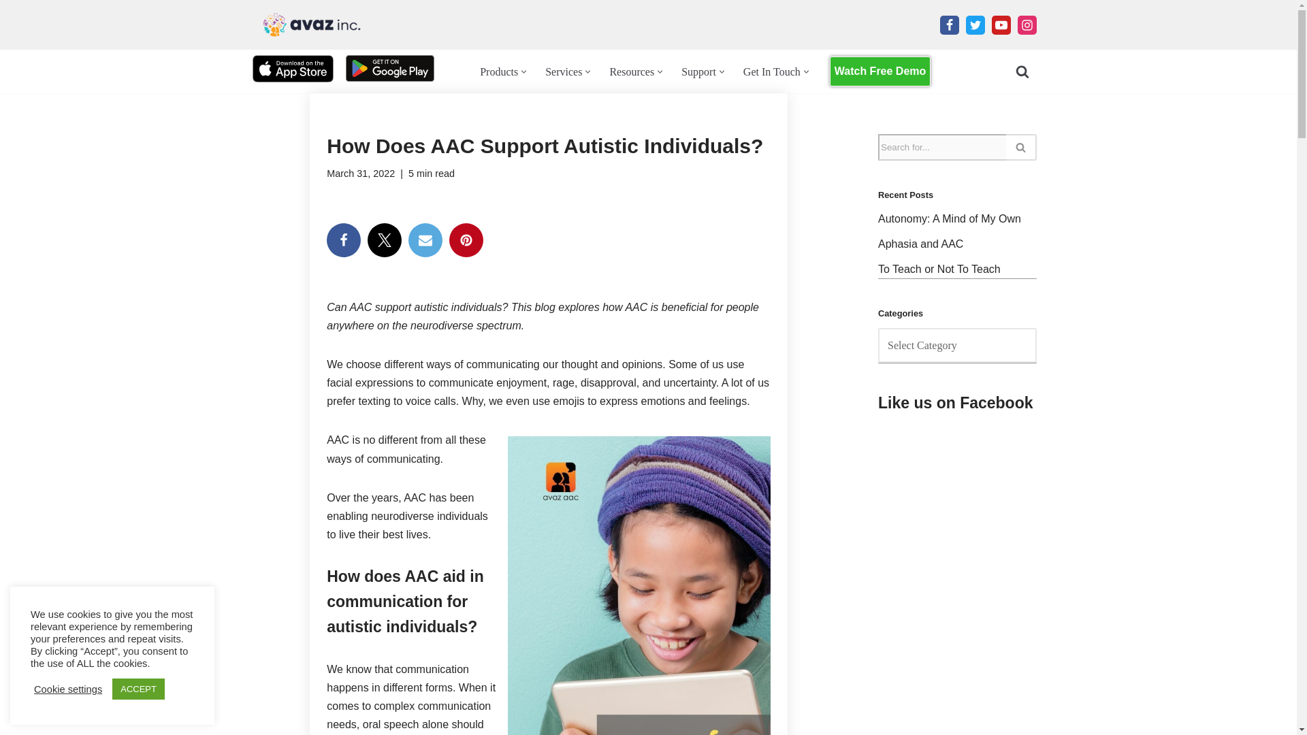 The image size is (1307, 735). Describe the element at coordinates (772, 71) in the screenshot. I see `Get In Touch` at that location.